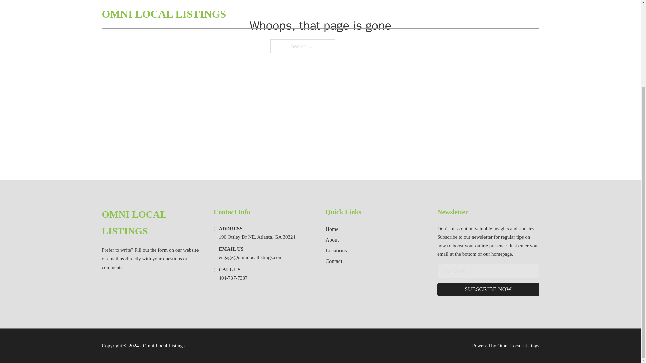 This screenshot has height=363, width=646. I want to click on SUBSCRIBE NOW, so click(488, 290).